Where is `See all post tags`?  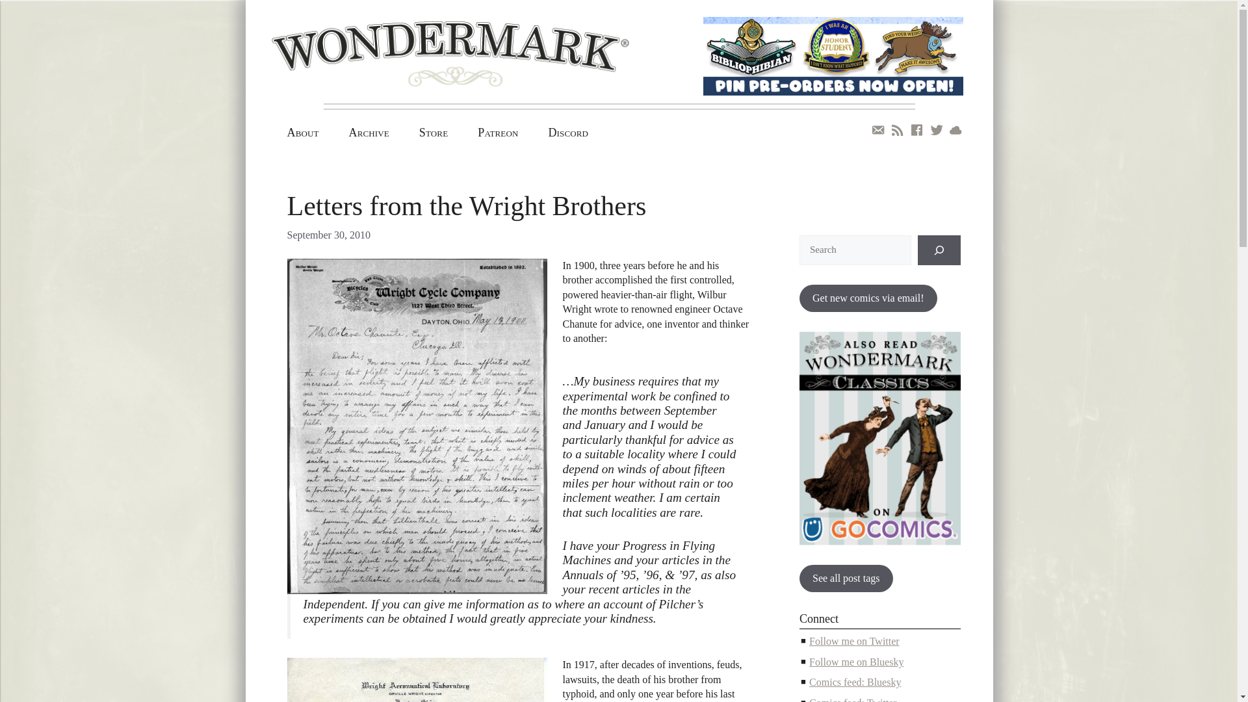
See all post tags is located at coordinates (846, 578).